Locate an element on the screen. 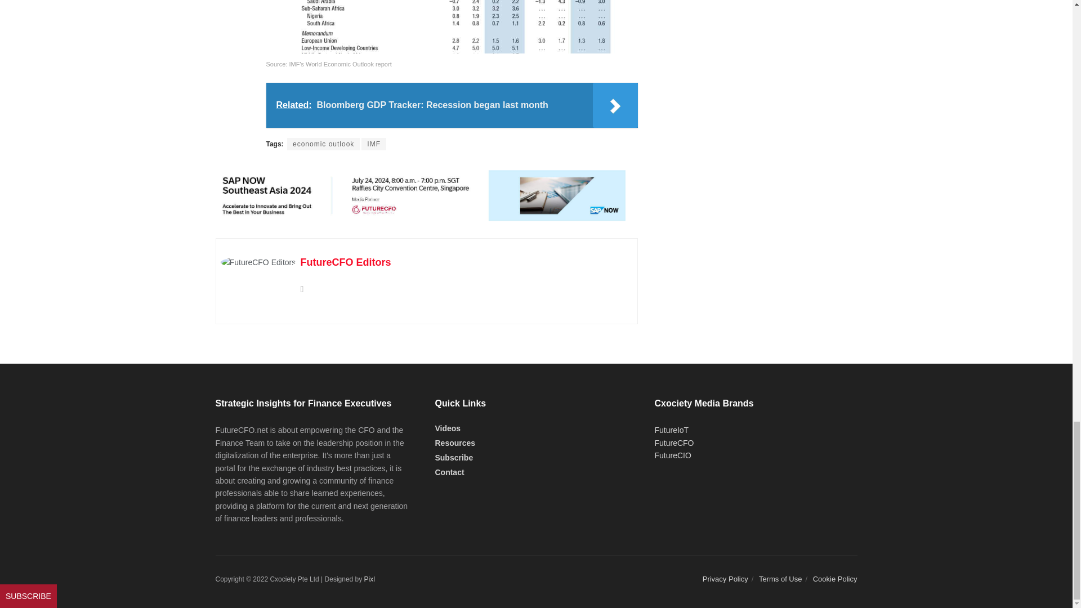  Pixl is located at coordinates (369, 579).